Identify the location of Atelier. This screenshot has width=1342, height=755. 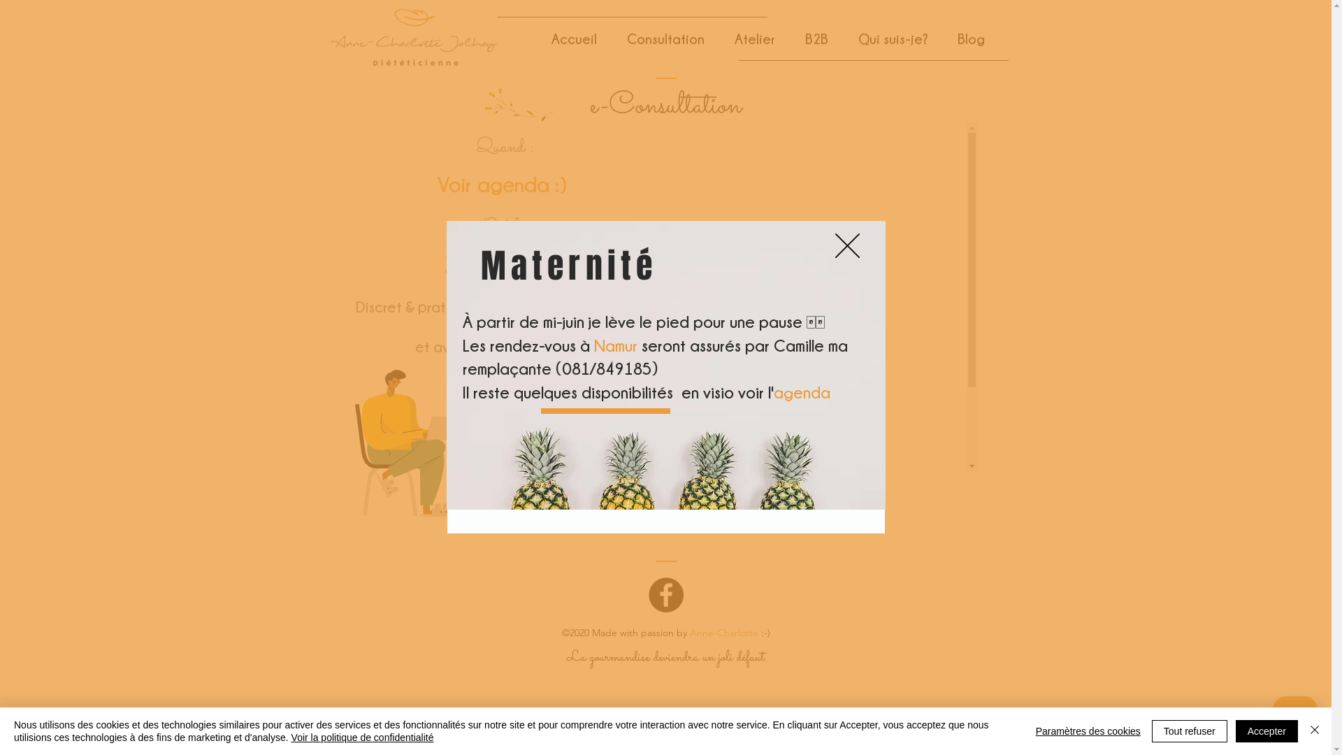
(746, 39).